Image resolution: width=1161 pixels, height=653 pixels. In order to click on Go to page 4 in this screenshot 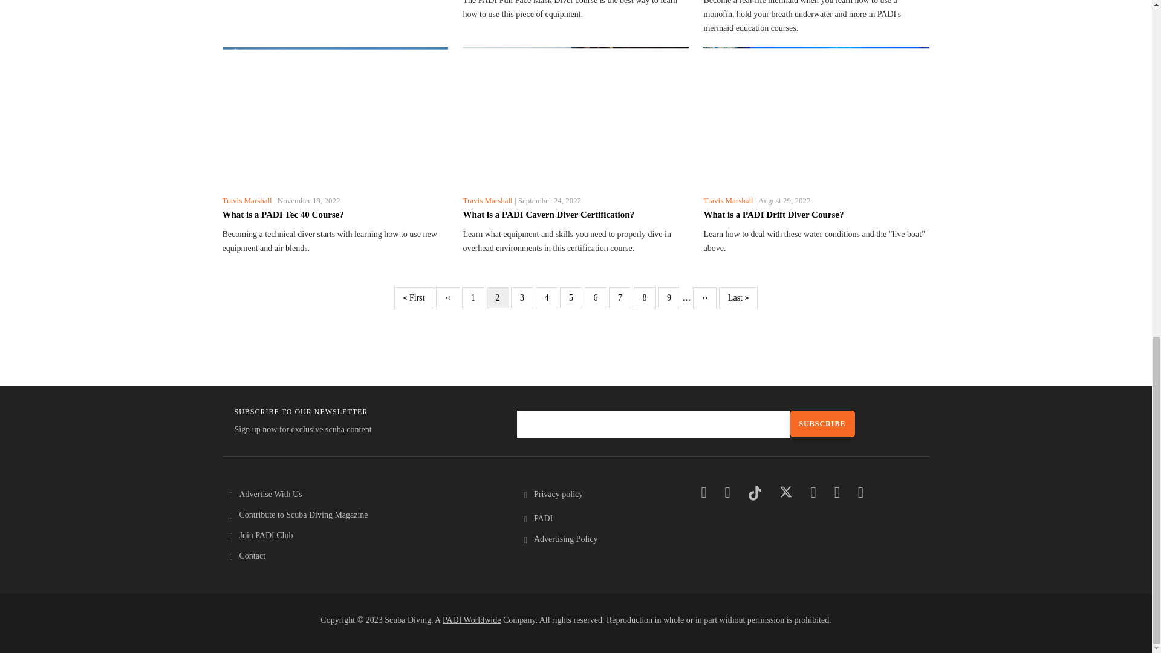, I will do `click(547, 297)`.